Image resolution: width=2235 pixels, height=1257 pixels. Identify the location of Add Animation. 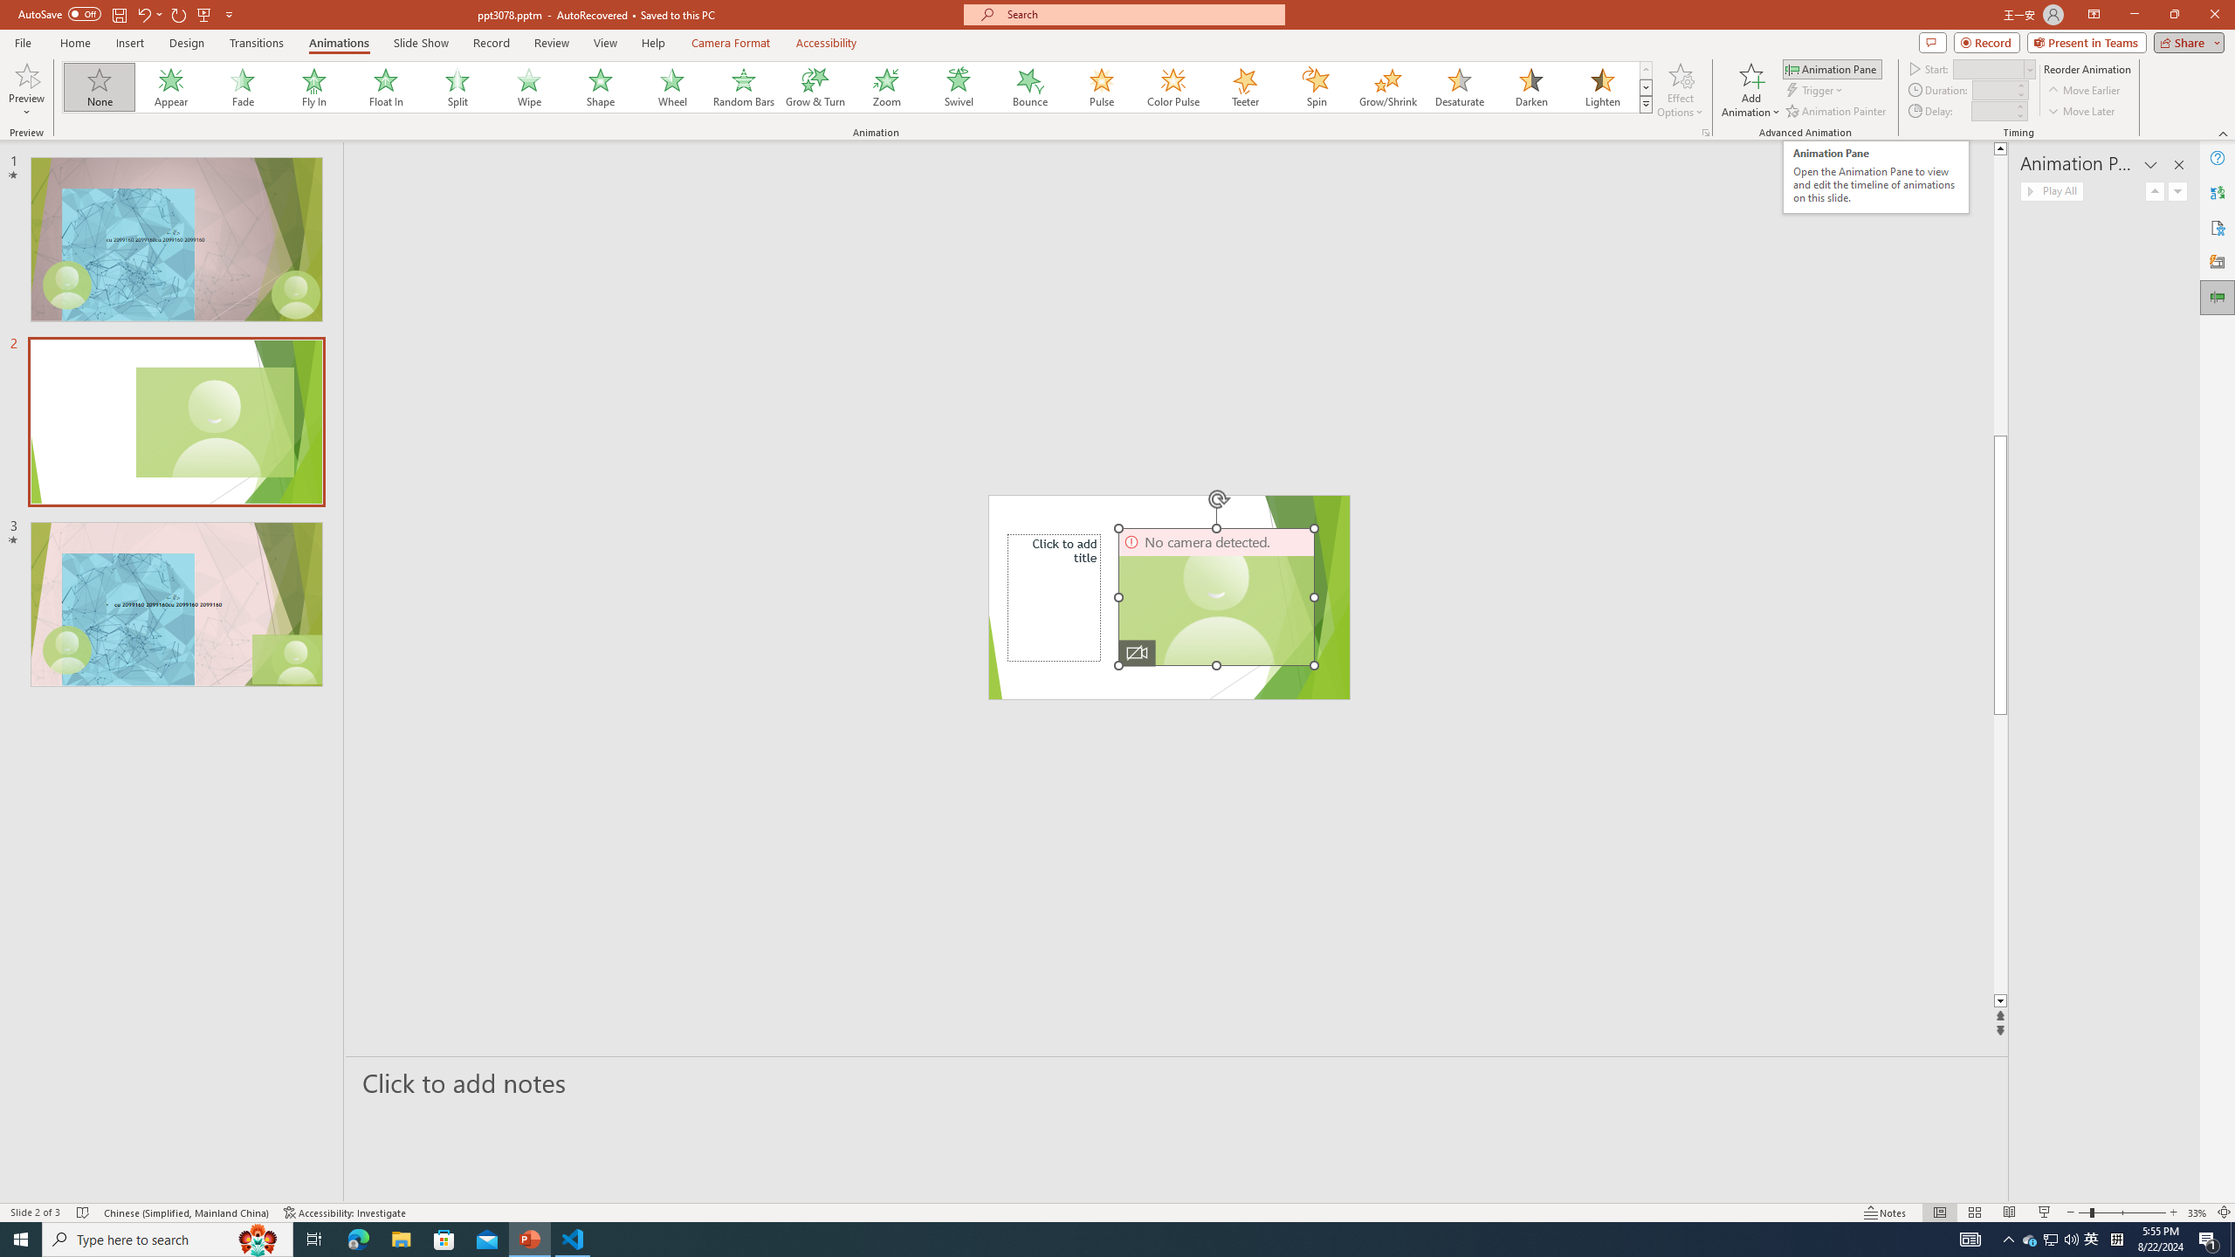
(1751, 90).